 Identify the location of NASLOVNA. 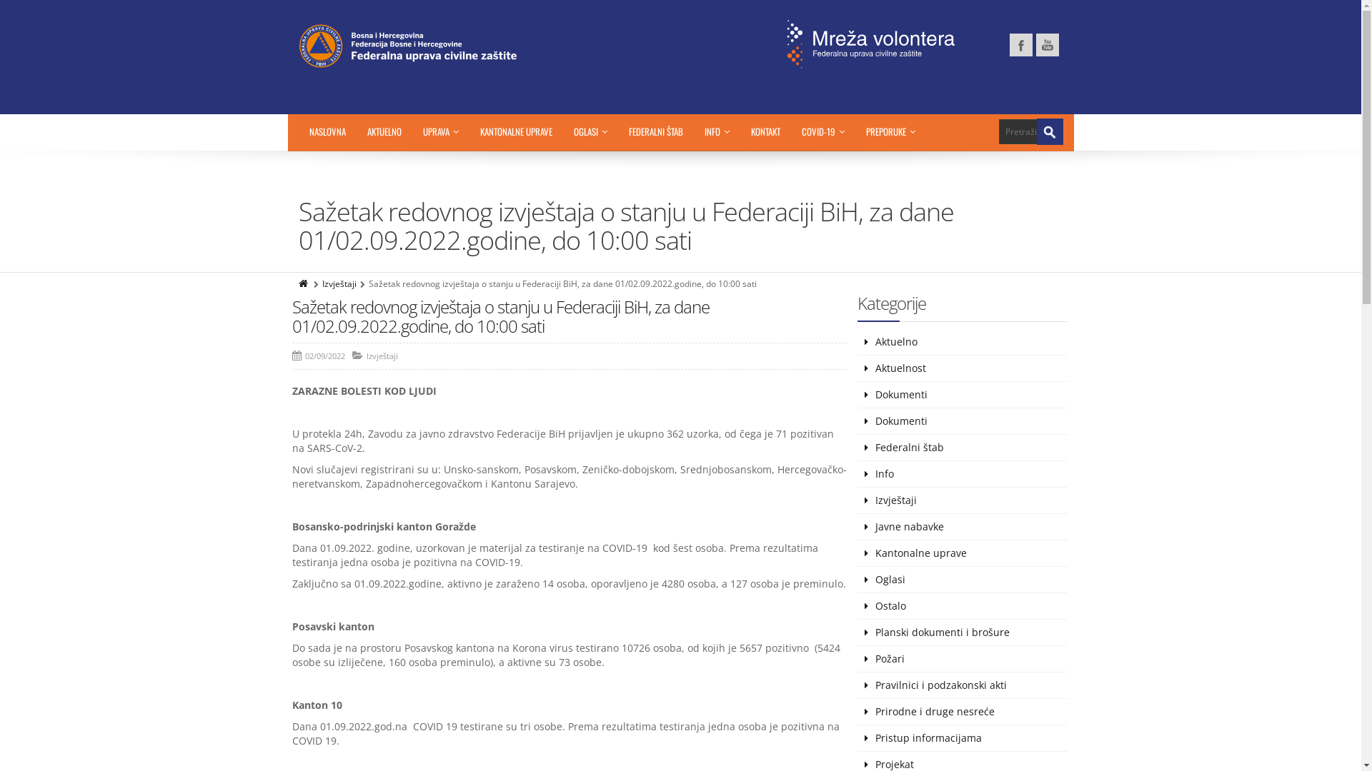
(327, 131).